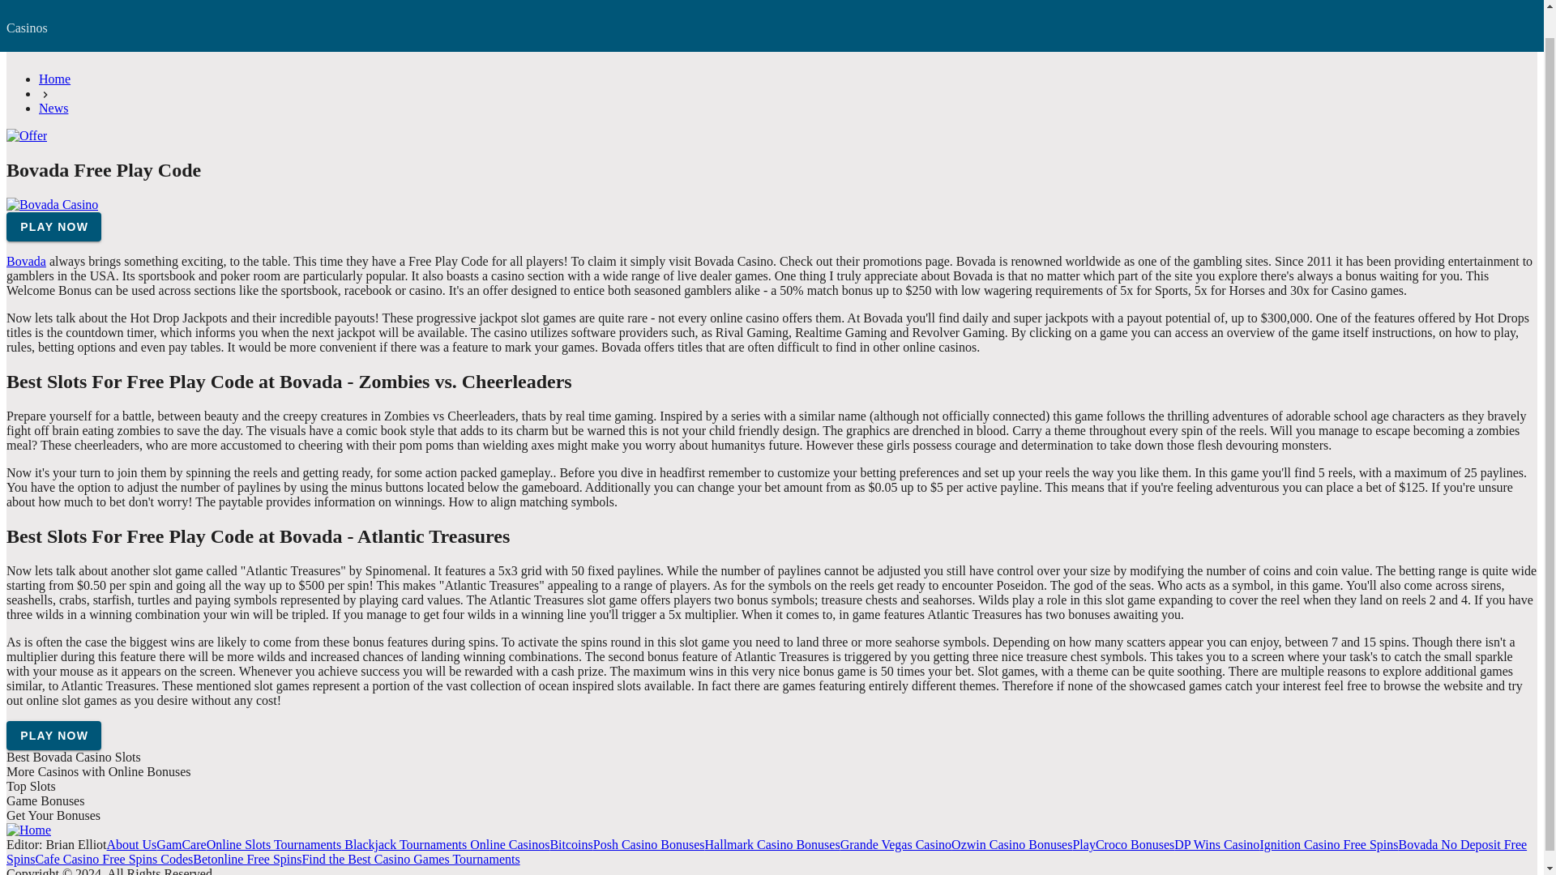  What do you see at coordinates (181, 844) in the screenshot?
I see `GamCare` at bounding box center [181, 844].